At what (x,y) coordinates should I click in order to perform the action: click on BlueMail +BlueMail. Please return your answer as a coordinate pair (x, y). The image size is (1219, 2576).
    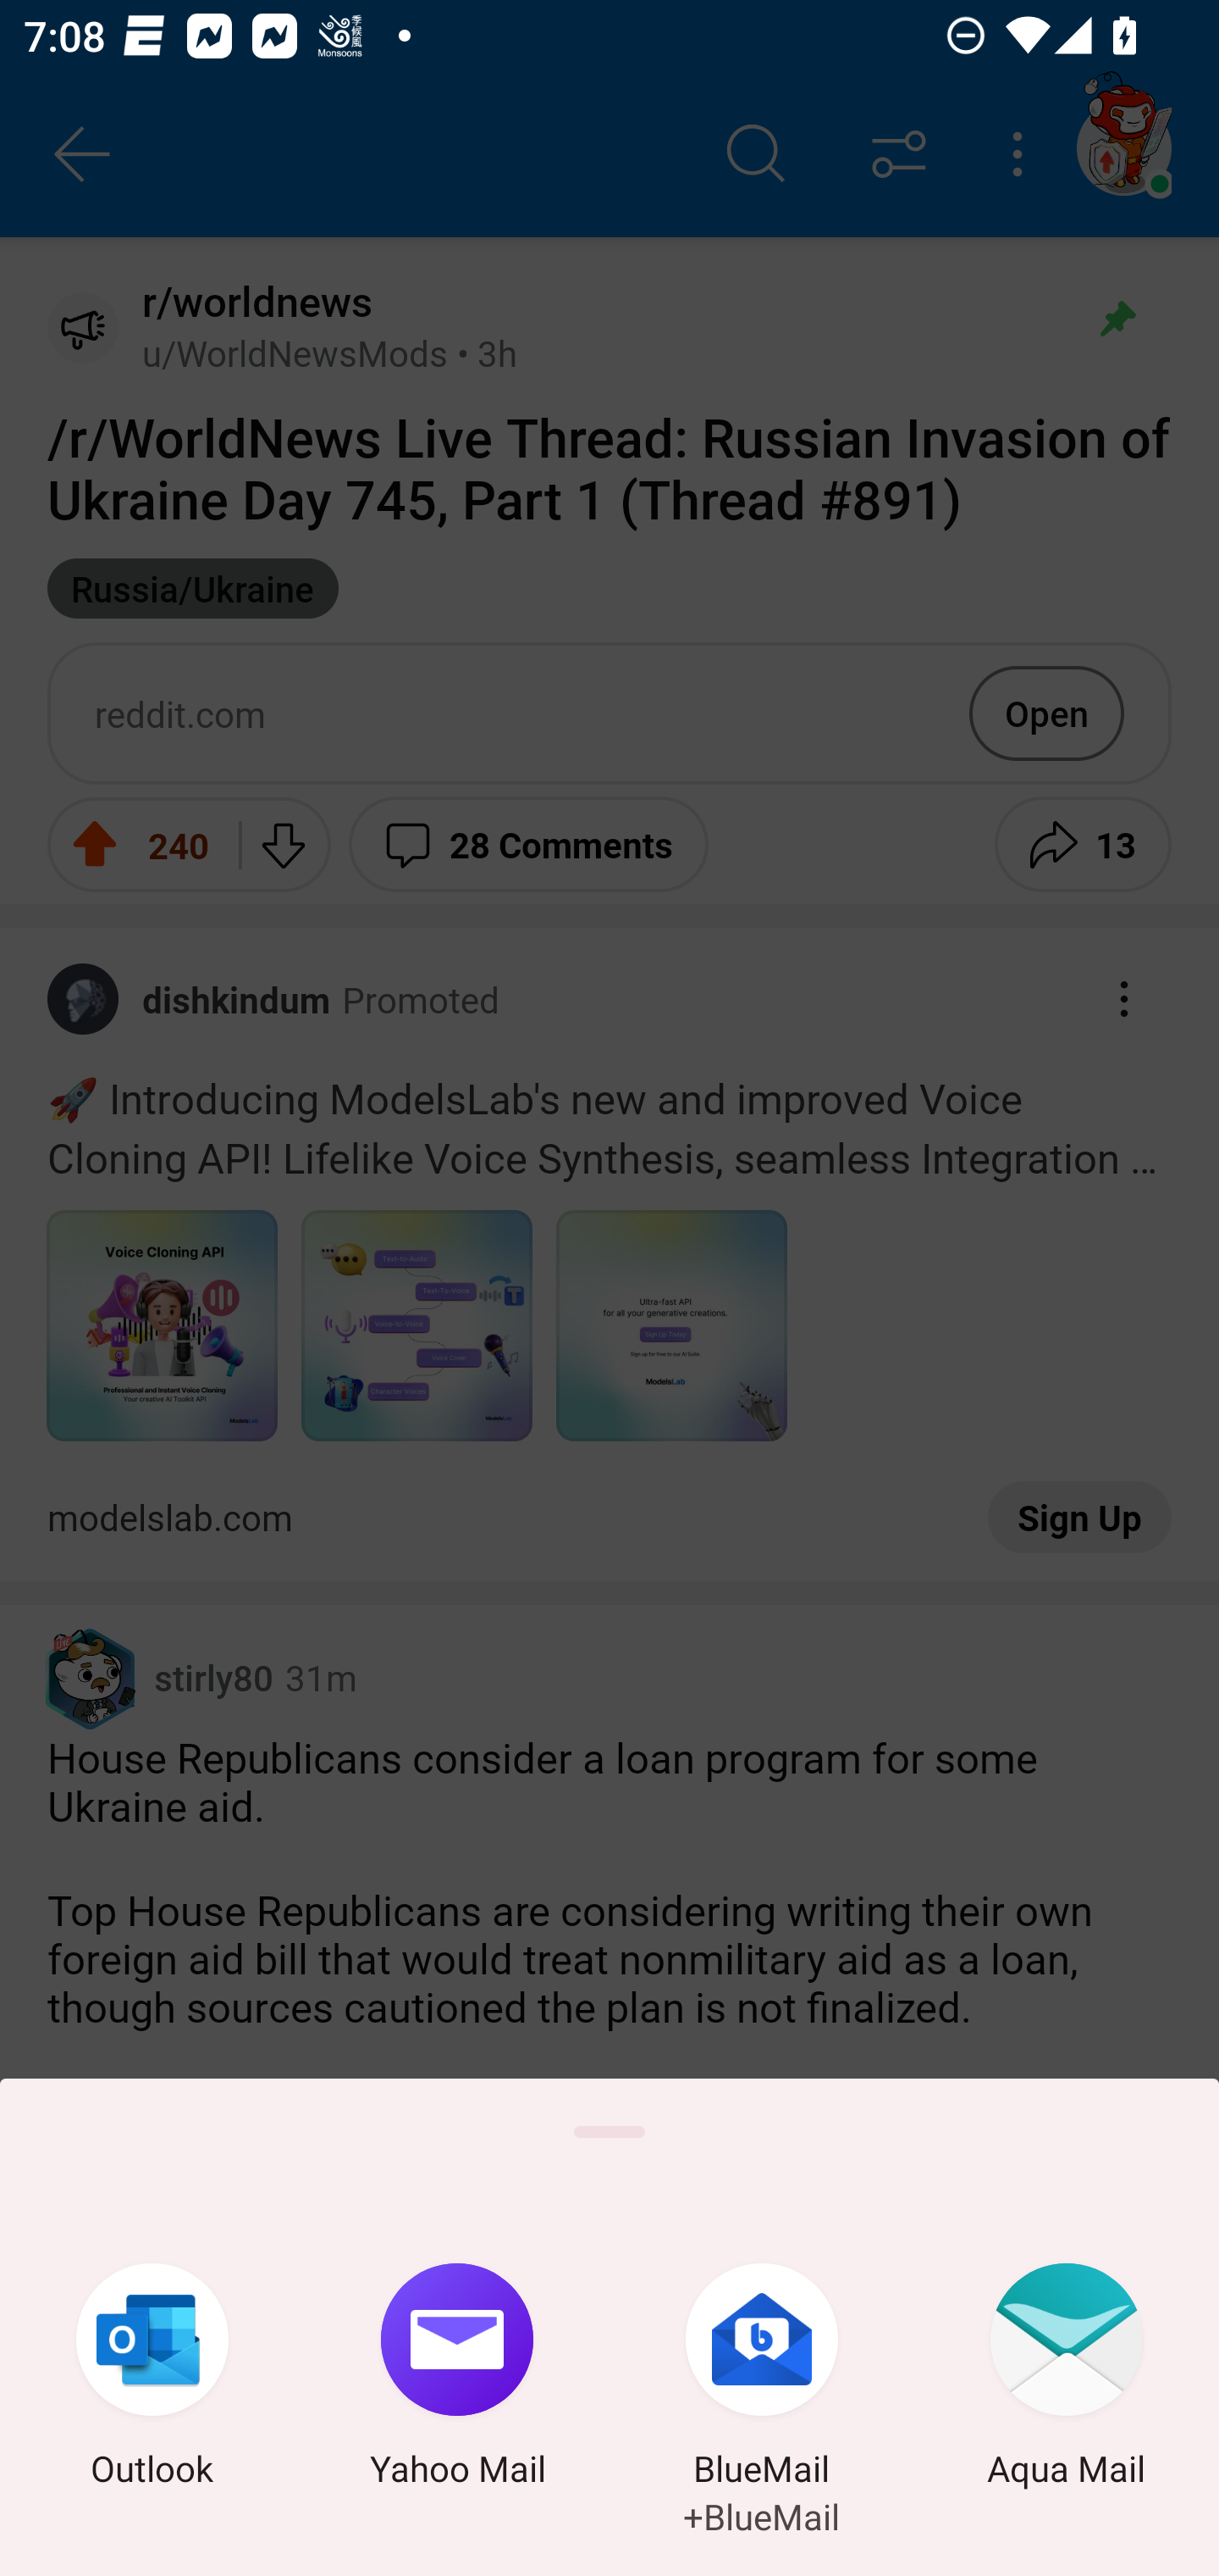
    Looking at the image, I should click on (762, 2379).